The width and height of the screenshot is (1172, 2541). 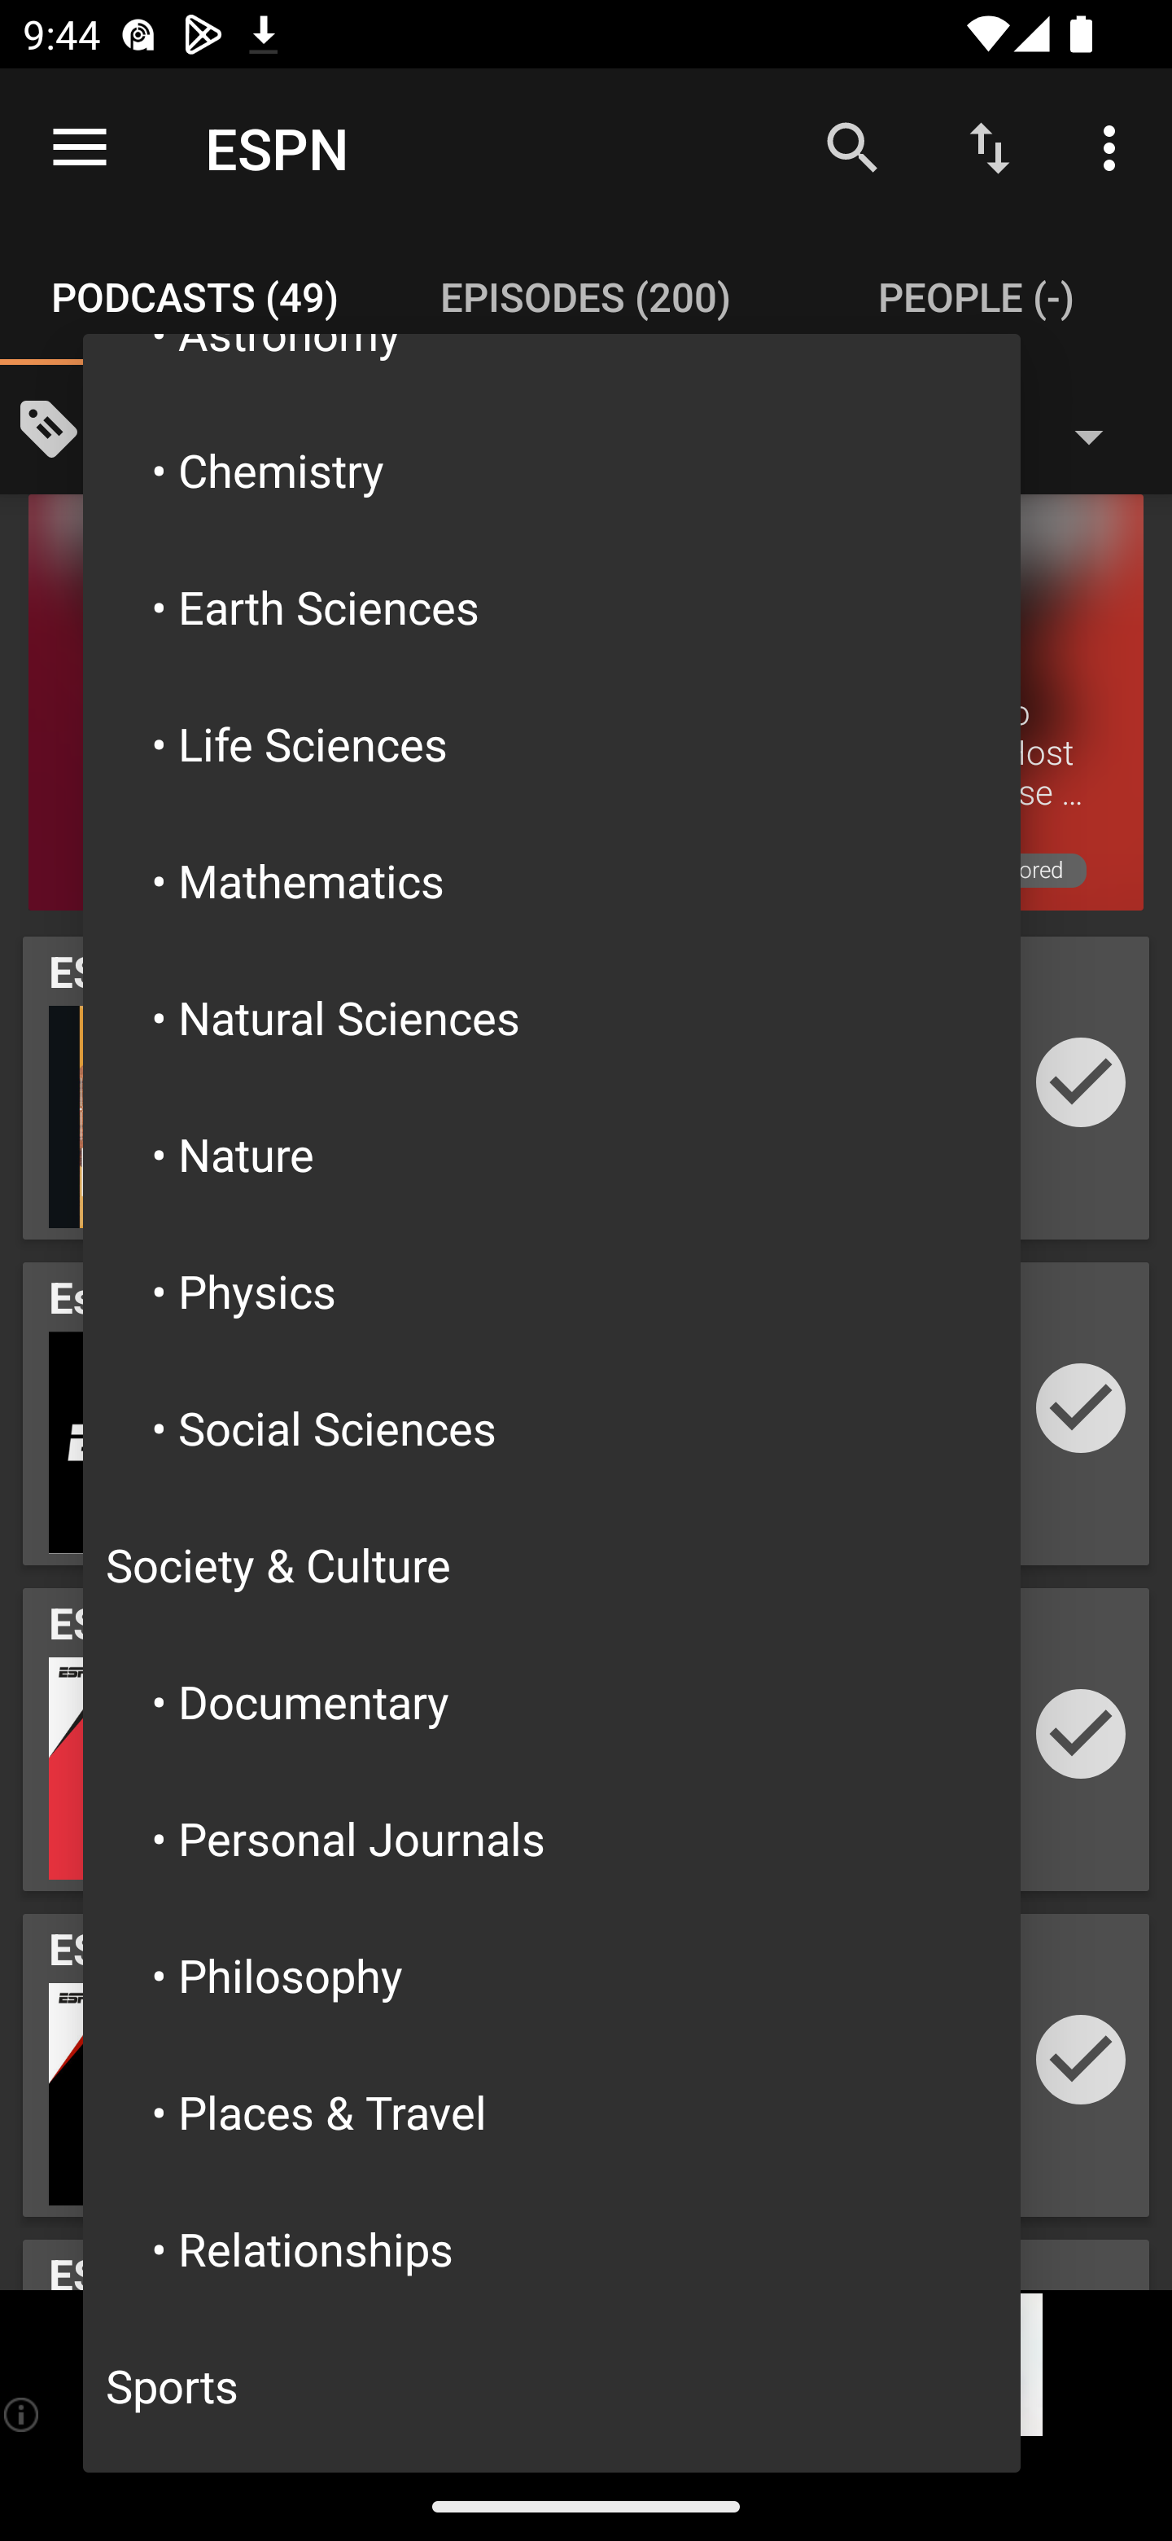 What do you see at coordinates (552, 2385) in the screenshot?
I see `Sports` at bounding box center [552, 2385].